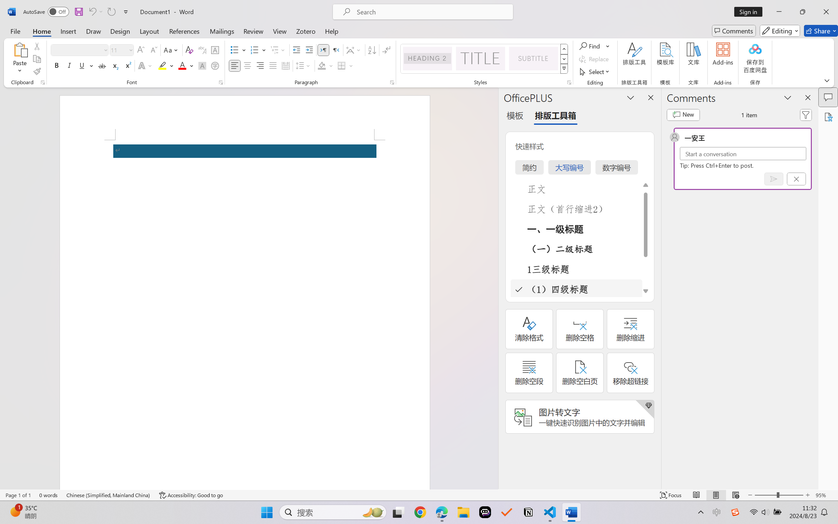 The height and width of the screenshot is (524, 838). What do you see at coordinates (323, 50) in the screenshot?
I see `Left-to-Right` at bounding box center [323, 50].